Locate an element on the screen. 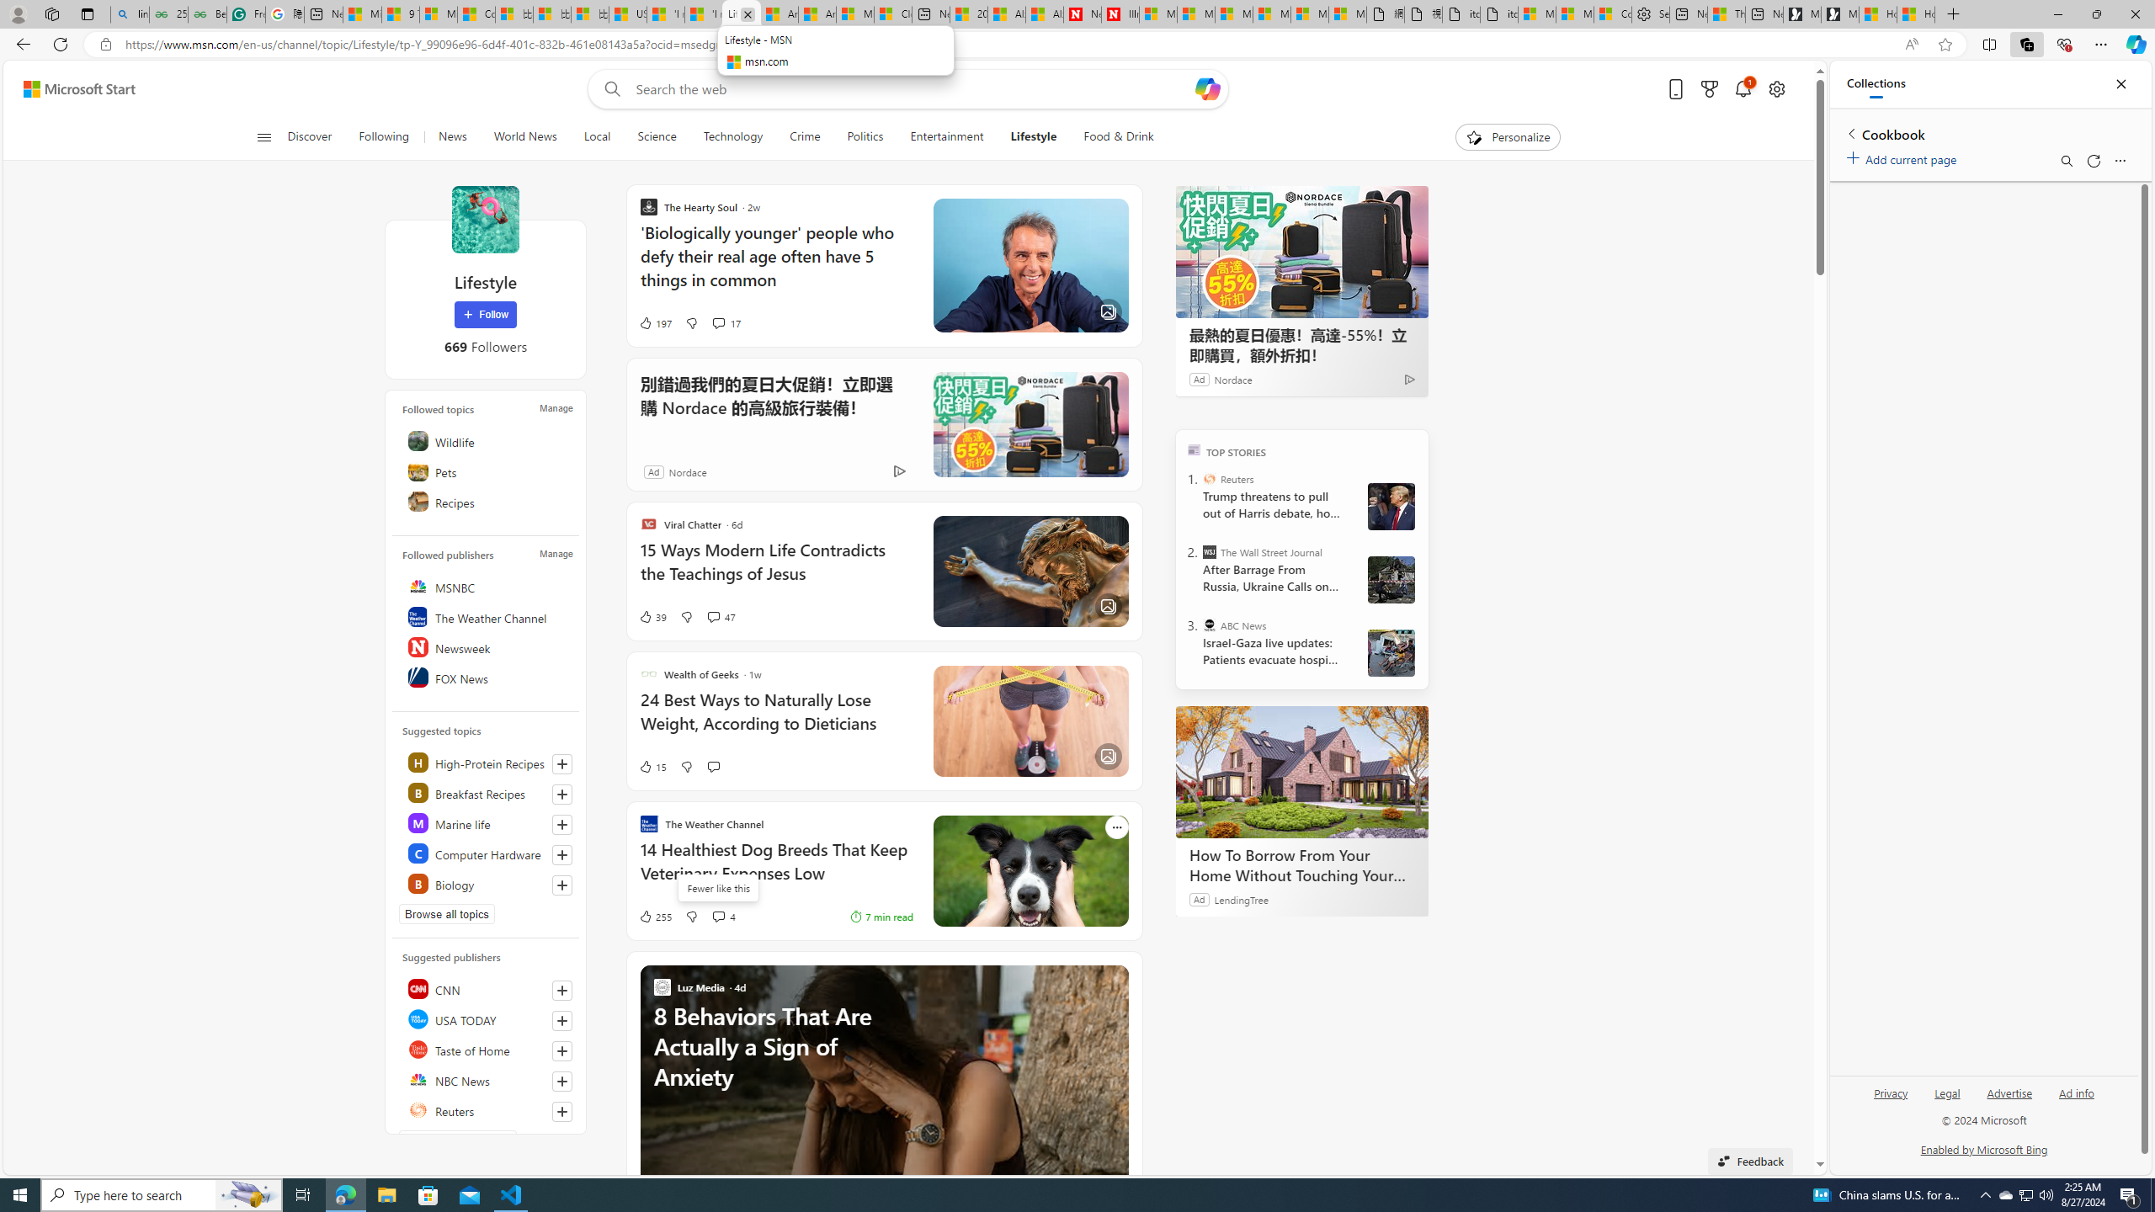  World News is located at coordinates (525, 137).